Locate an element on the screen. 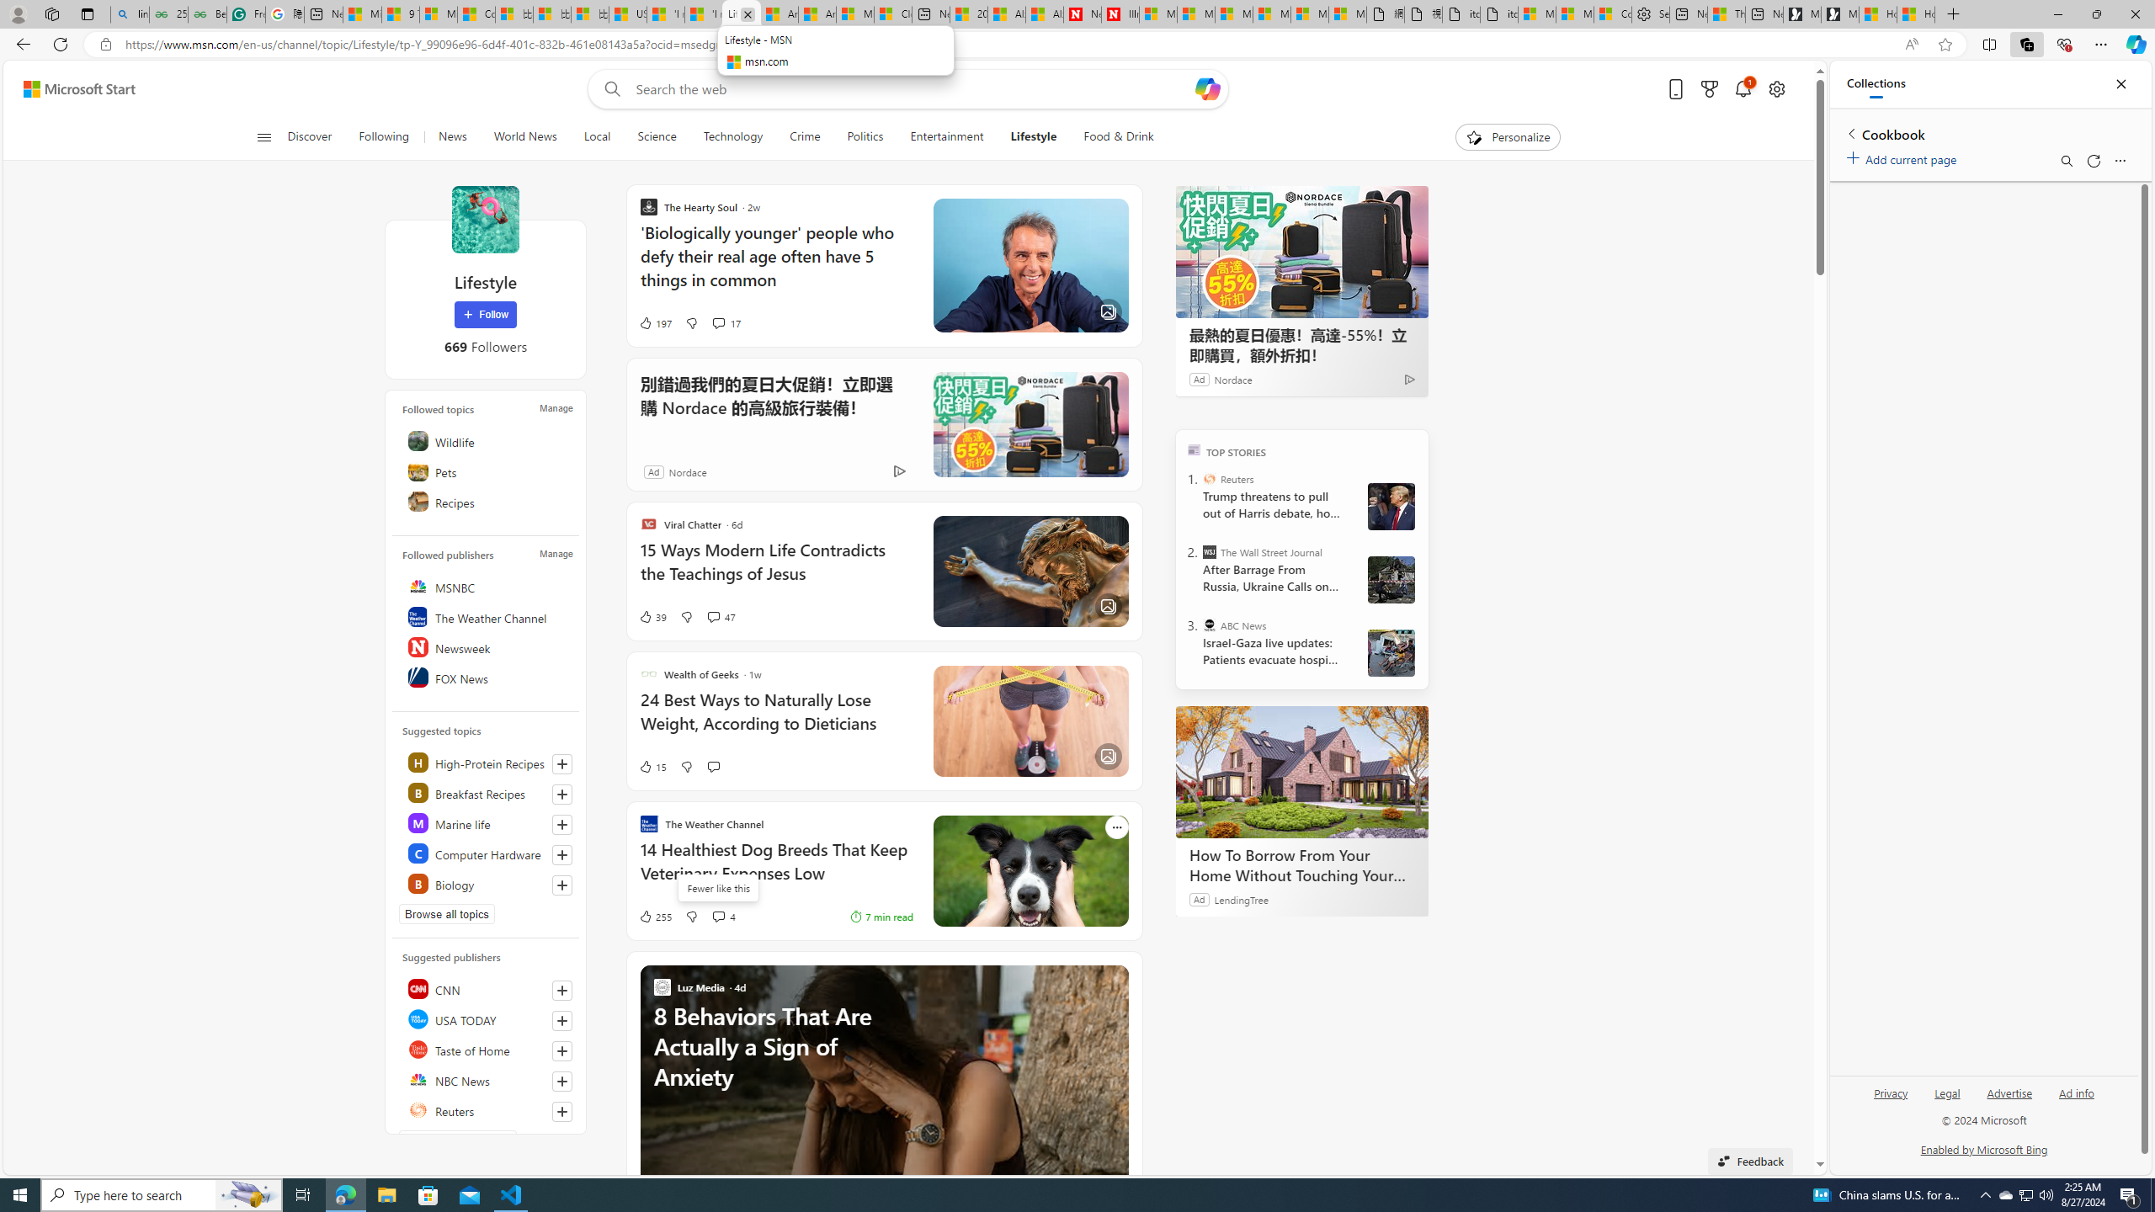  World News is located at coordinates (525, 137).